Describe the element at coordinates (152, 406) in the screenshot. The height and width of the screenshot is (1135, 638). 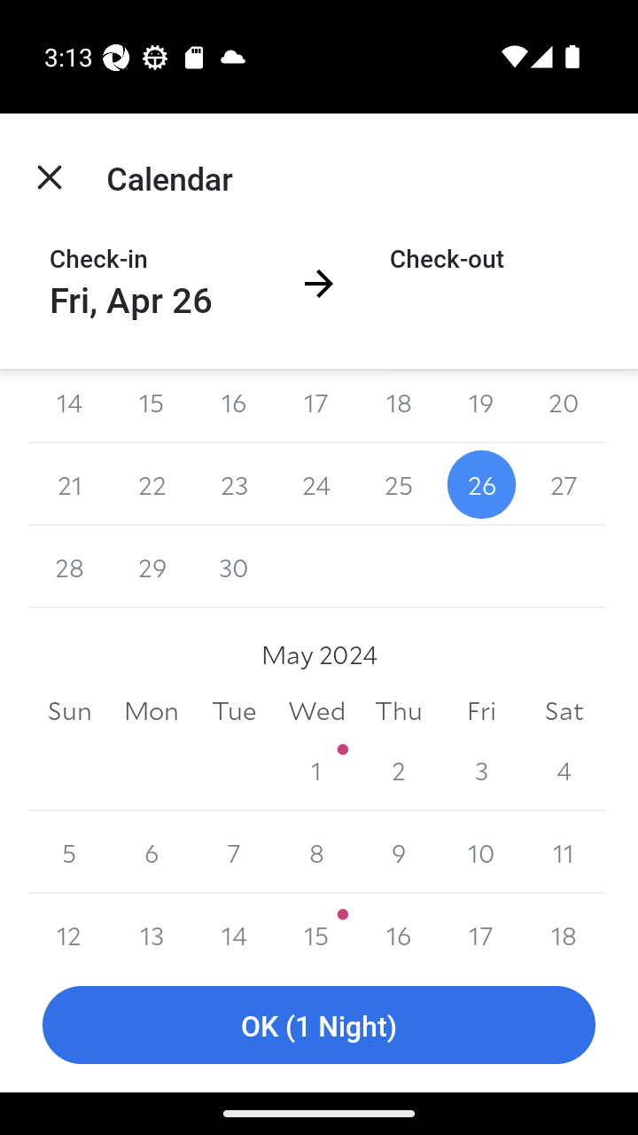
I see `15 15 April 2024` at that location.